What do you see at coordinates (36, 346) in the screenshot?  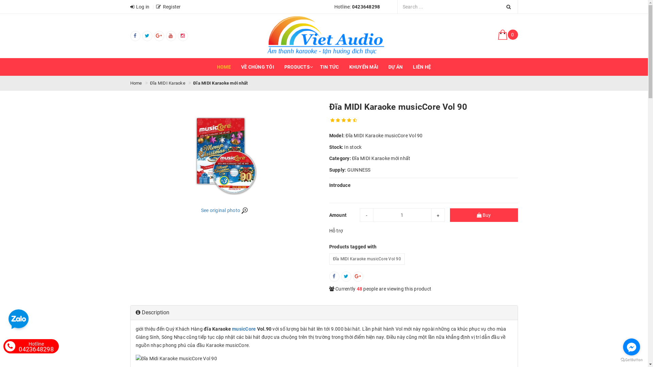 I see `Hotline
0423648298` at bounding box center [36, 346].